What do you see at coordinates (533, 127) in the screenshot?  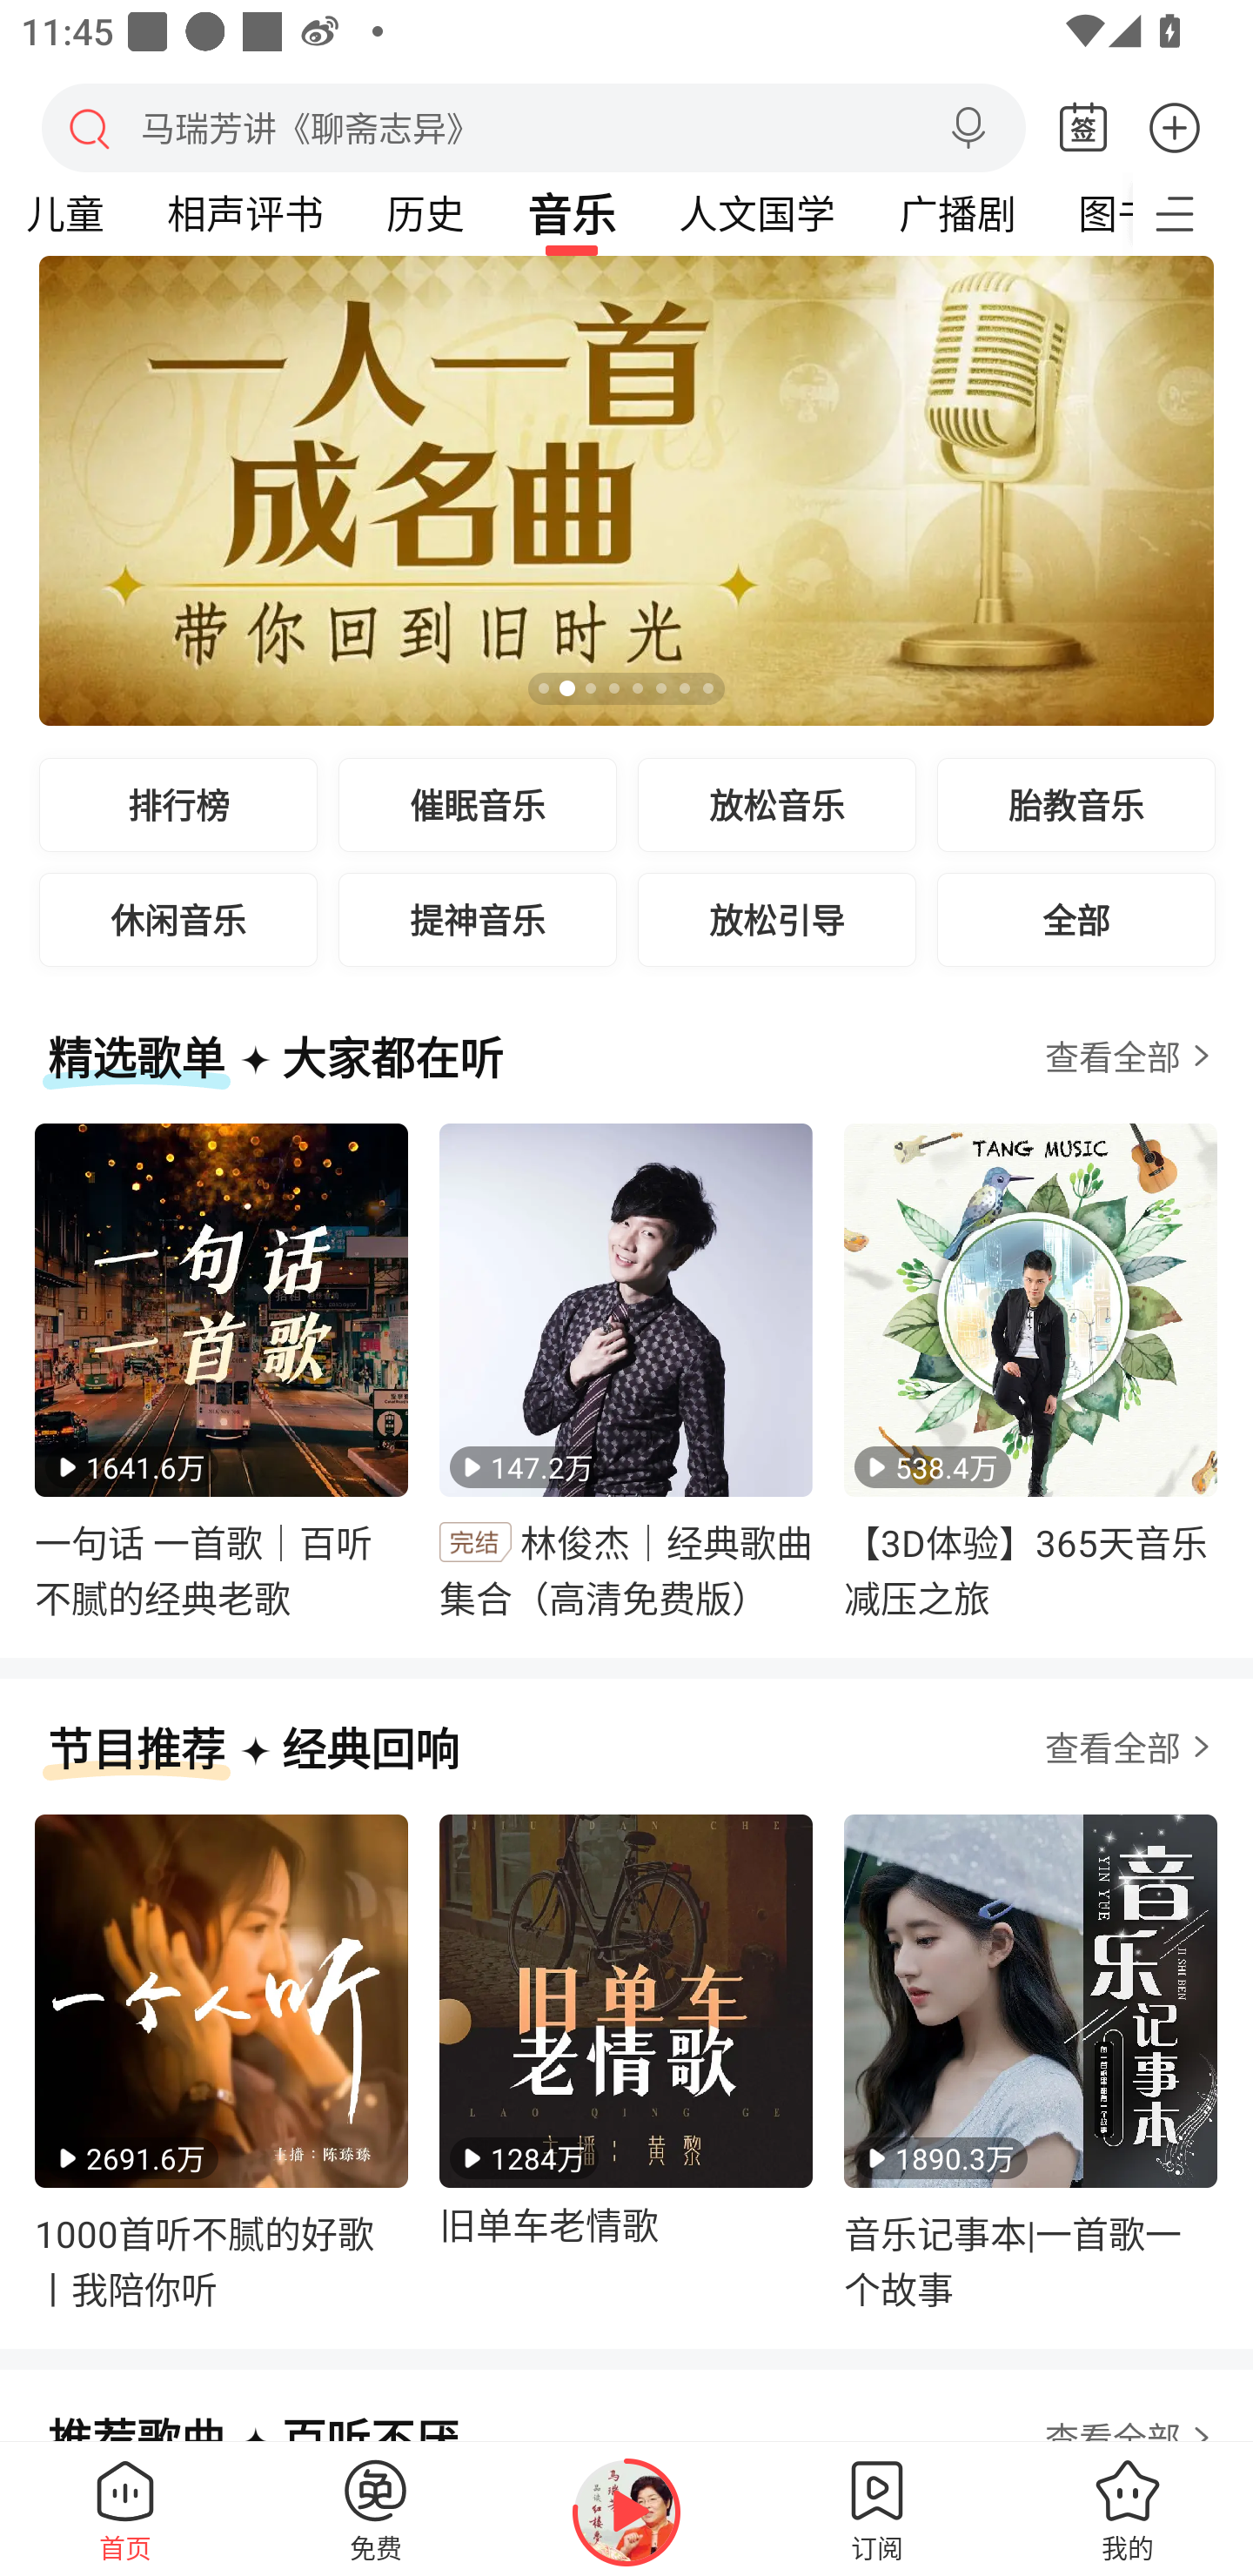 I see `搜索 马瑞芳讲《聊斋志异》 语音搜索` at bounding box center [533, 127].